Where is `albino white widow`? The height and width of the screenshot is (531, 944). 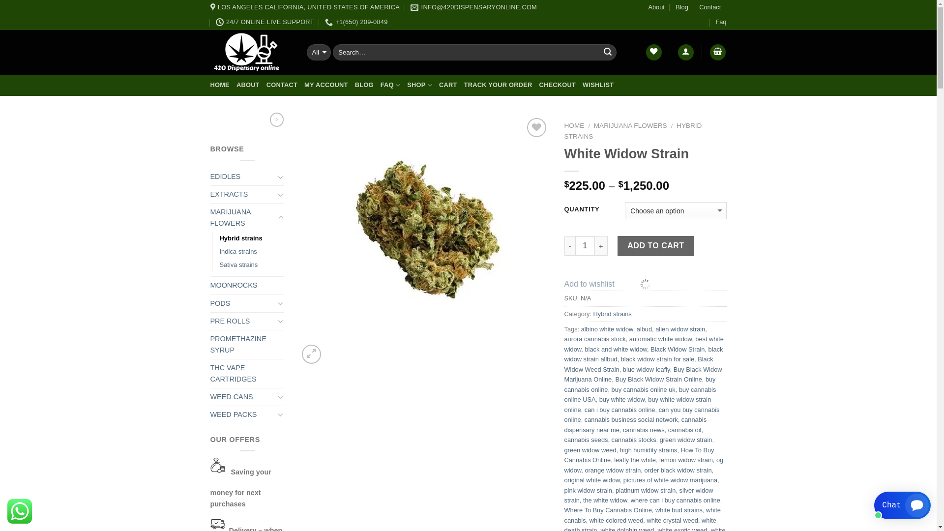
albino white widow is located at coordinates (607, 329).